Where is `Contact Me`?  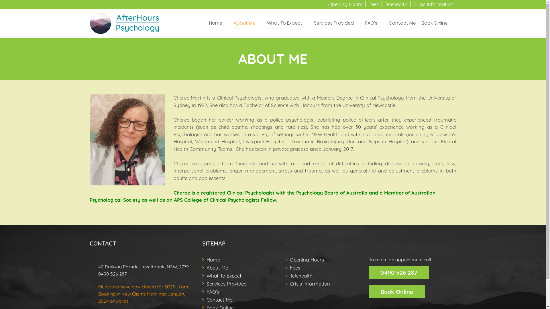
Contact Me is located at coordinates (219, 300).